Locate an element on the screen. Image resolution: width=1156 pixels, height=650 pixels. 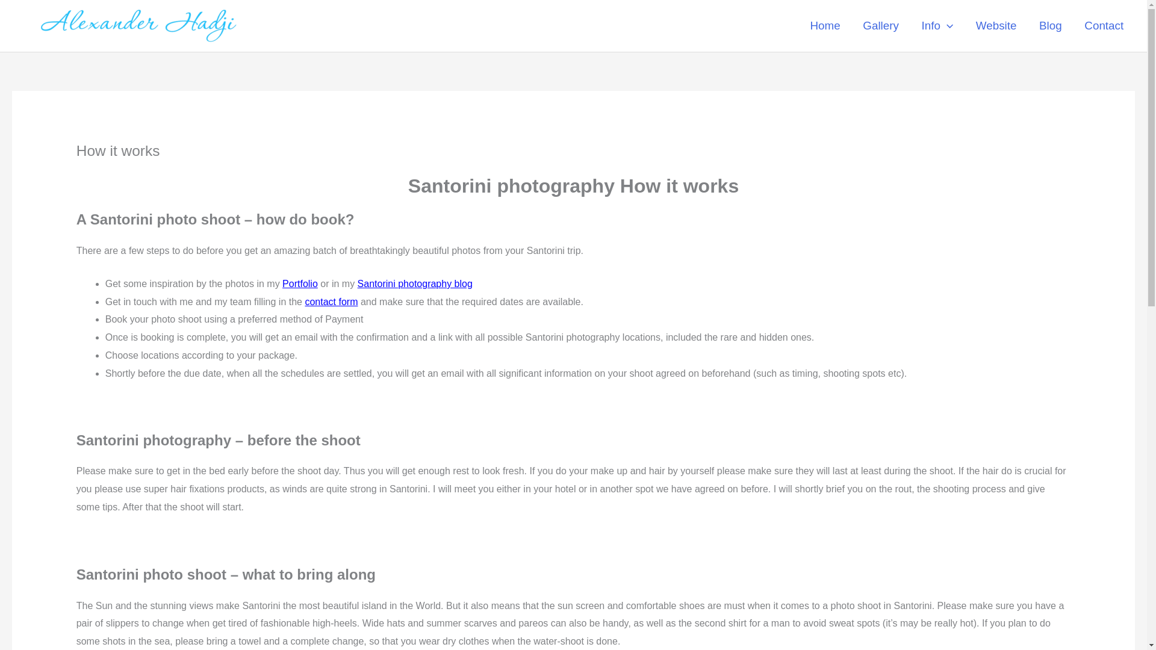
contact form is located at coordinates (331, 301).